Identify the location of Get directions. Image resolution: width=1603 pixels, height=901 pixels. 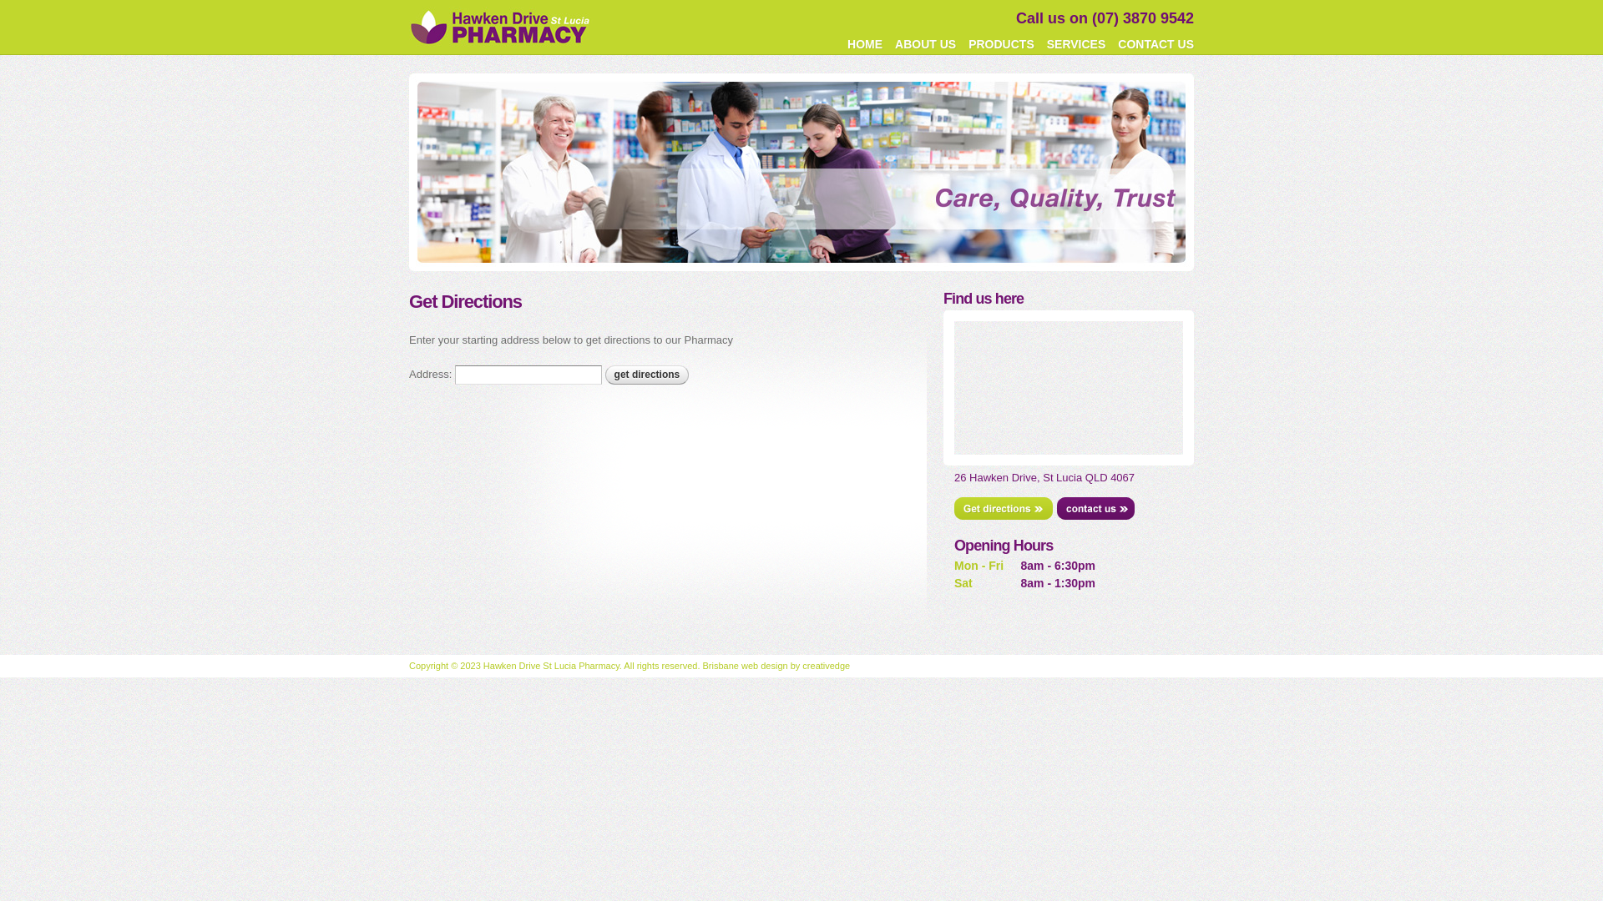
(1004, 509).